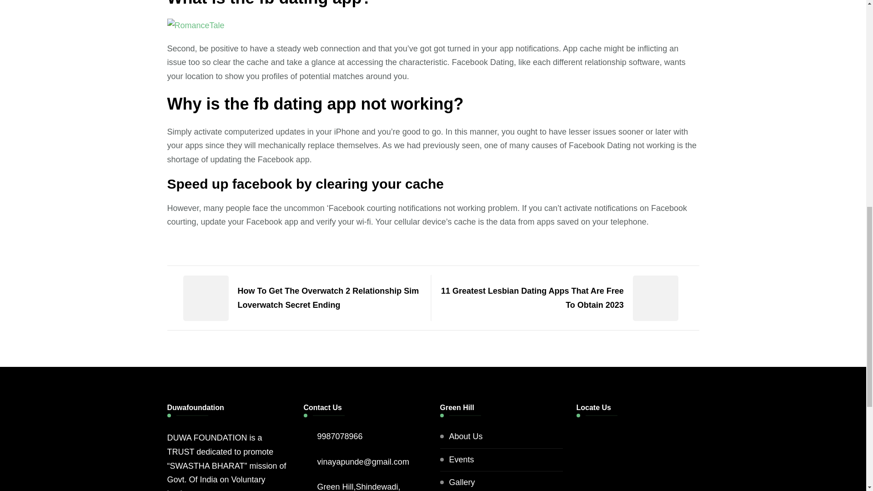 This screenshot has width=873, height=491. Describe the element at coordinates (462, 459) in the screenshot. I see `Events` at that location.